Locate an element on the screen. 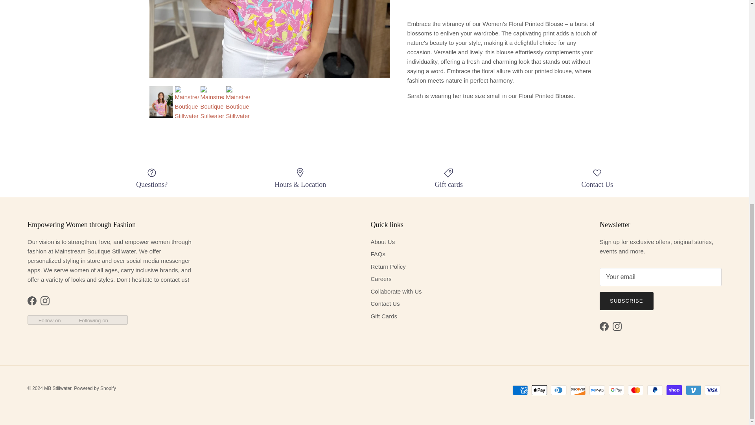 This screenshot has width=755, height=425. Google Pay is located at coordinates (616, 390).